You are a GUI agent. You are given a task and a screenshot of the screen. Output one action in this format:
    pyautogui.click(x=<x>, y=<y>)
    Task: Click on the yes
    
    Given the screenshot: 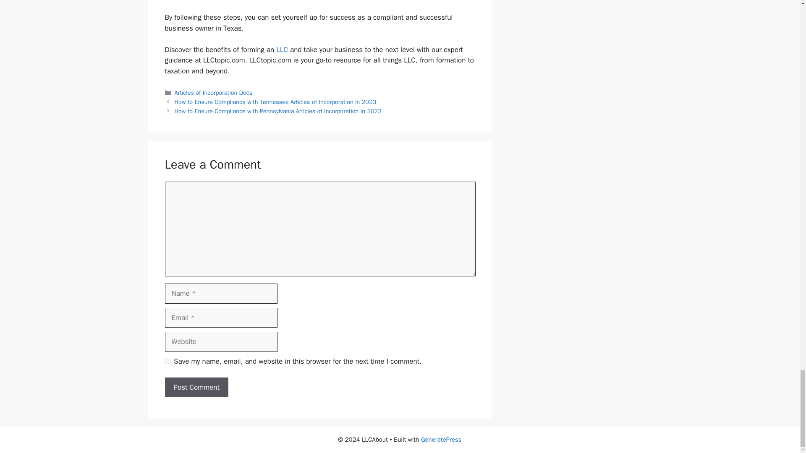 What is the action you would take?
    pyautogui.click(x=167, y=362)
    